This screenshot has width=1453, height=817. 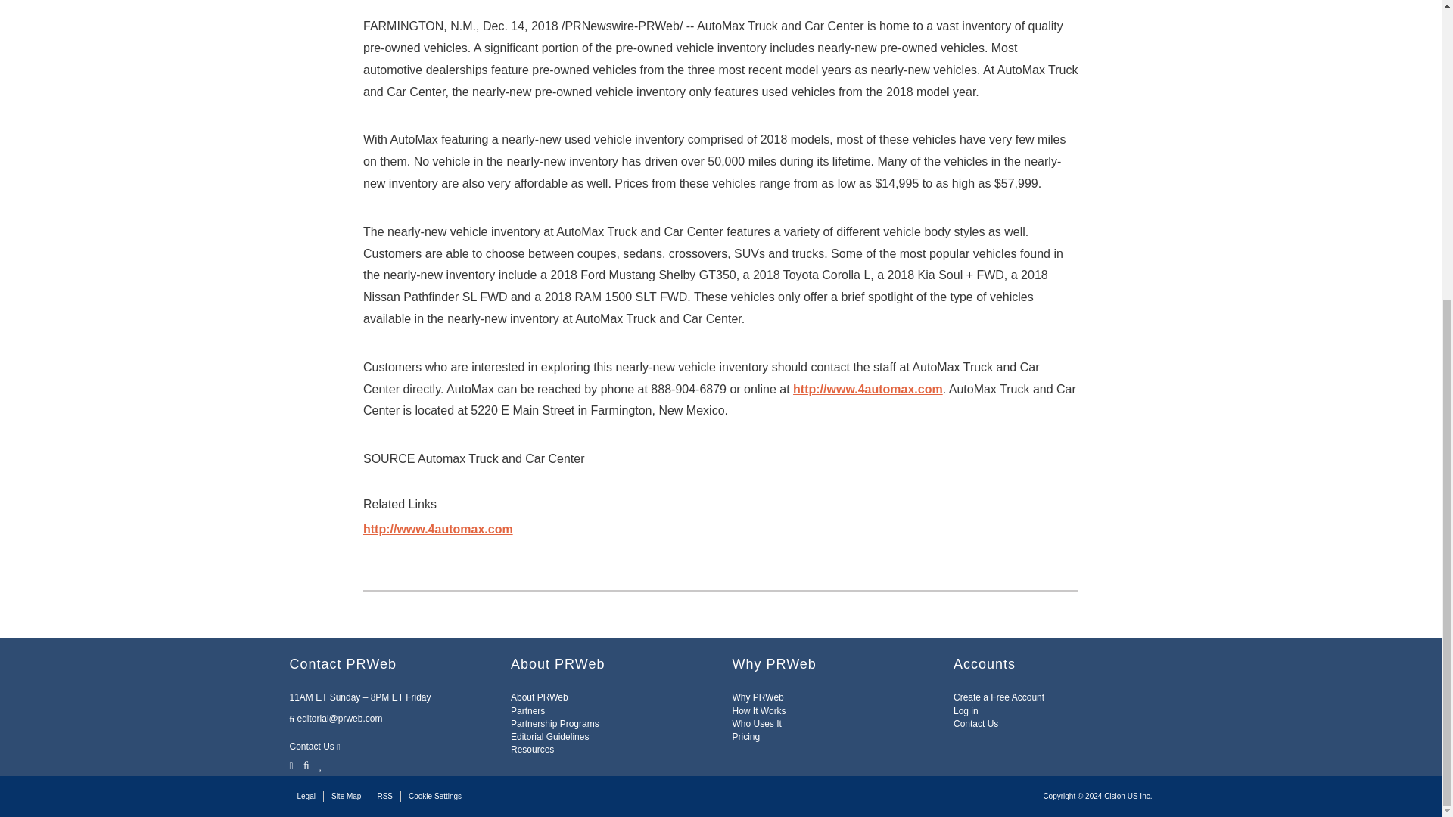 I want to click on Why PRWeb, so click(x=758, y=697).